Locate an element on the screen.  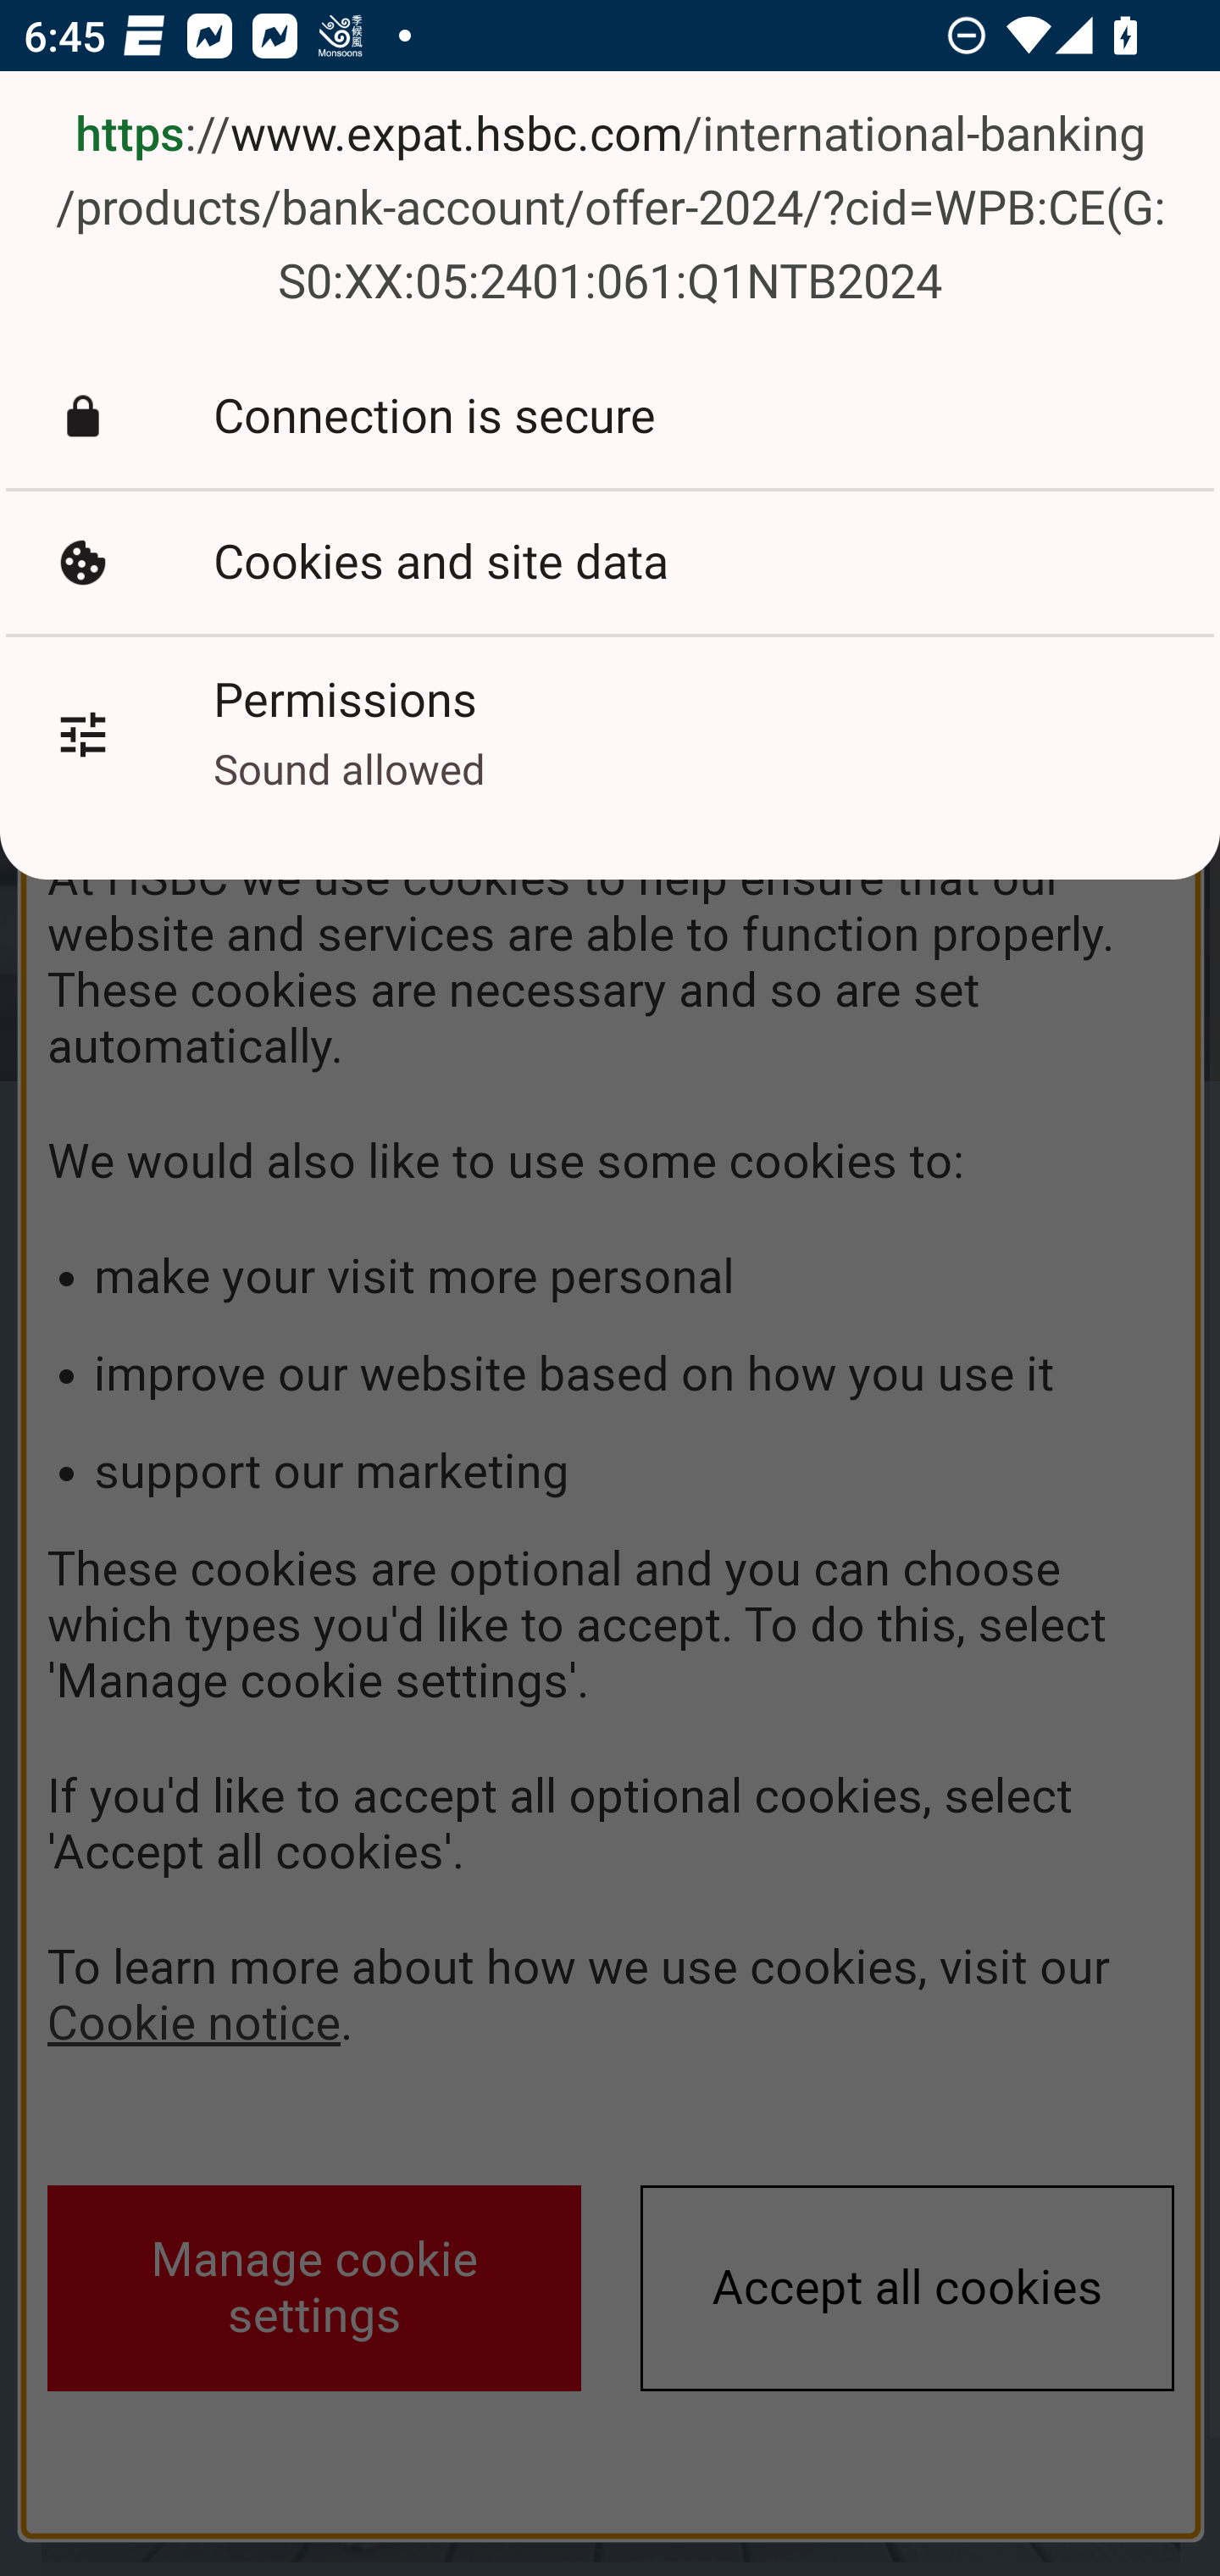
Permissions Sound allowed is located at coordinates (610, 734).